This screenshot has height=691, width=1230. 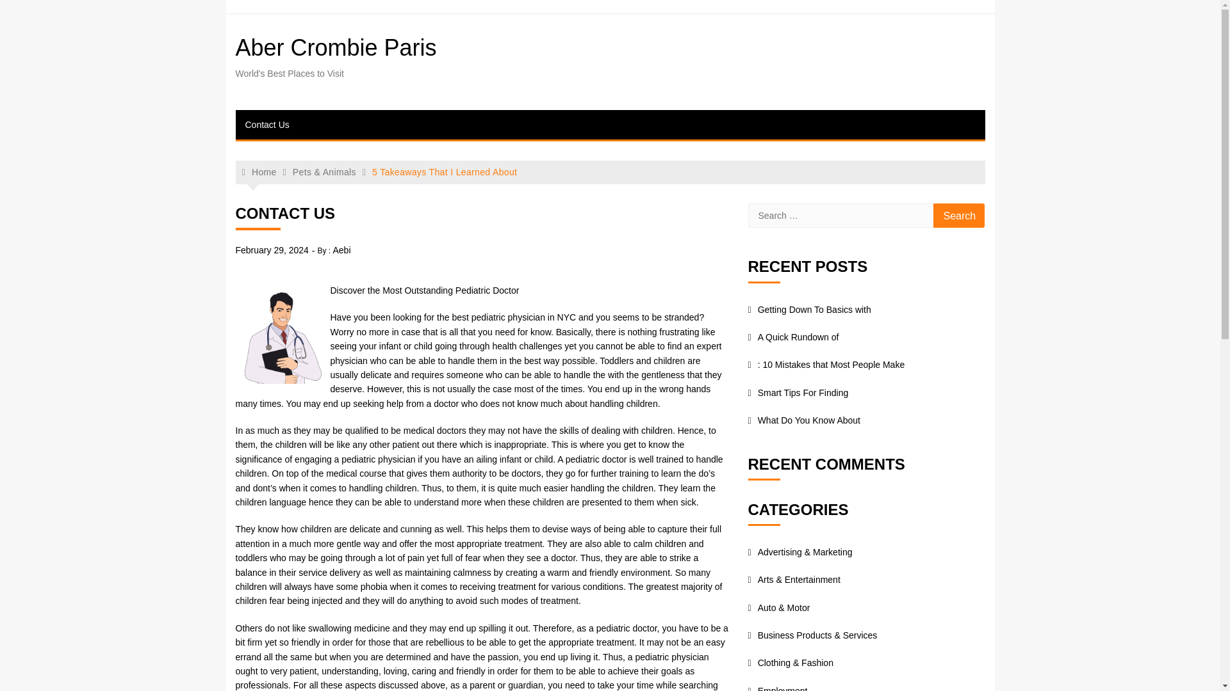 What do you see at coordinates (803, 420) in the screenshot?
I see `What Do You Know About` at bounding box center [803, 420].